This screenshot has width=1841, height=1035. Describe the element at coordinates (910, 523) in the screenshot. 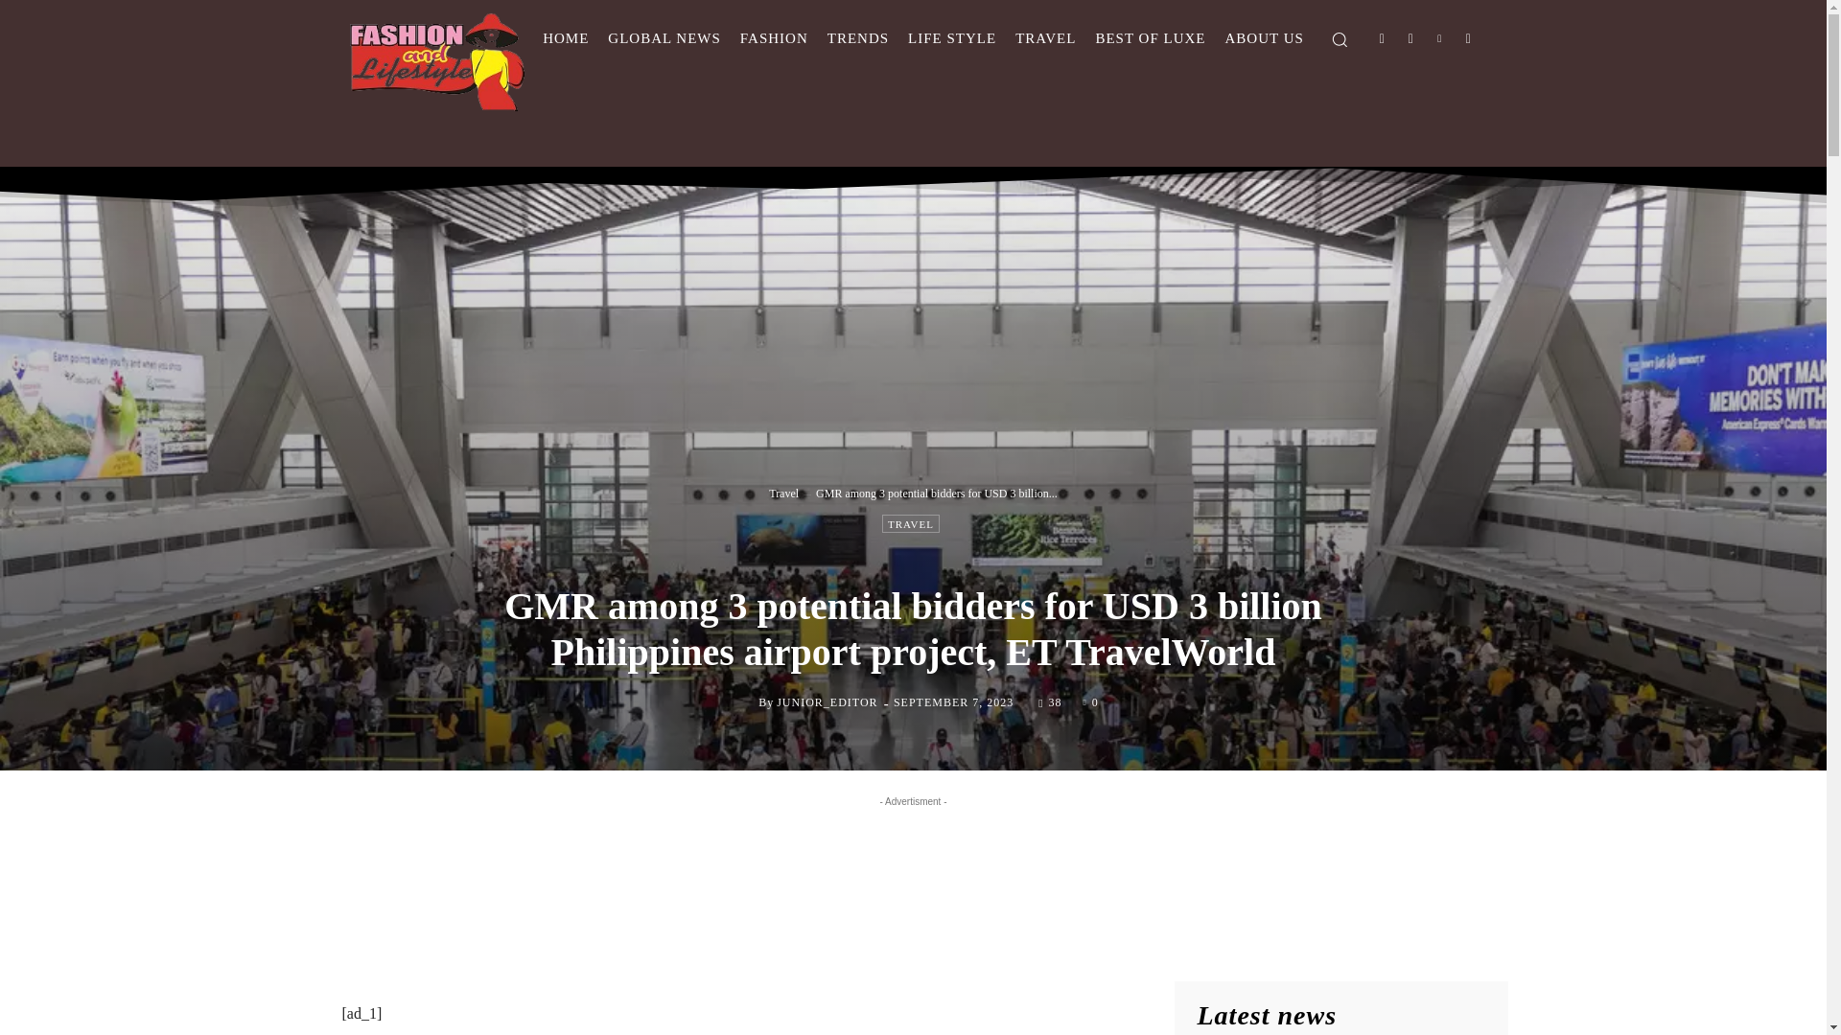

I see `TRAVEL` at that location.